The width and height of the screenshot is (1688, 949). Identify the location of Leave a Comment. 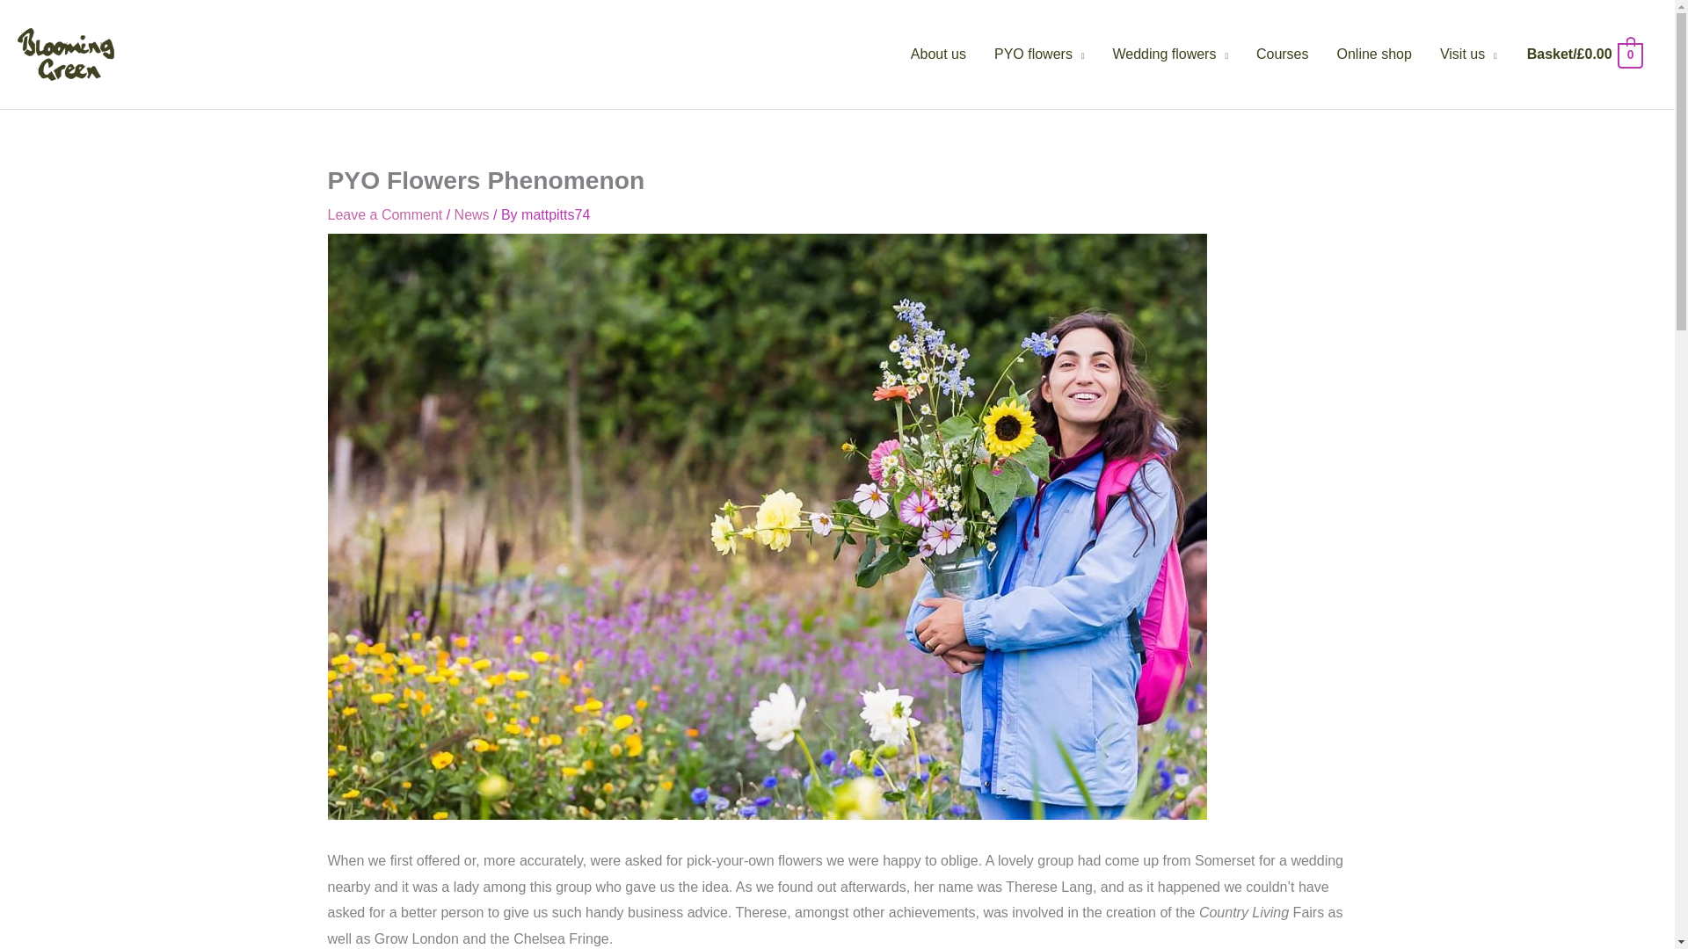
(385, 214).